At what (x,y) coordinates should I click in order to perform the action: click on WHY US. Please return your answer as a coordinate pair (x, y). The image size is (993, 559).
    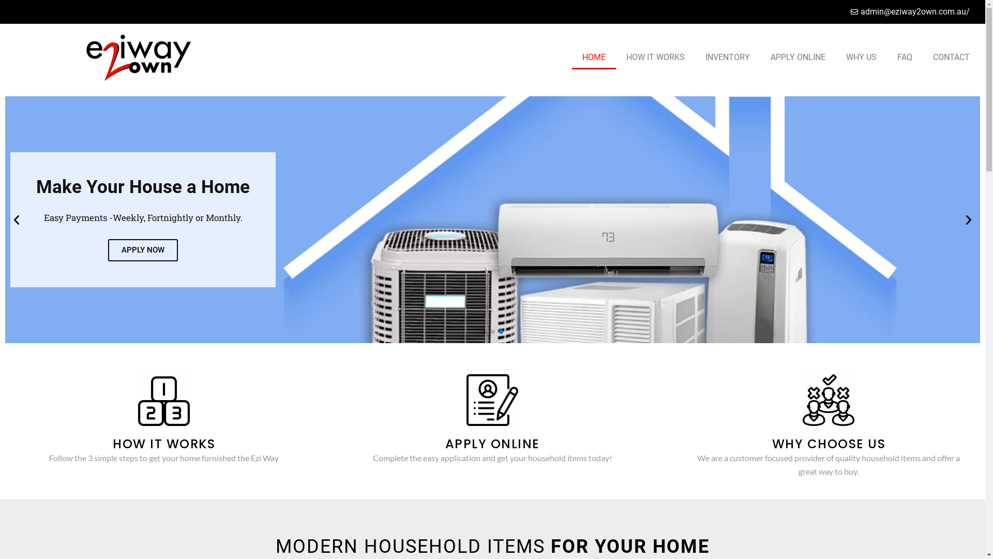
    Looking at the image, I should click on (862, 57).